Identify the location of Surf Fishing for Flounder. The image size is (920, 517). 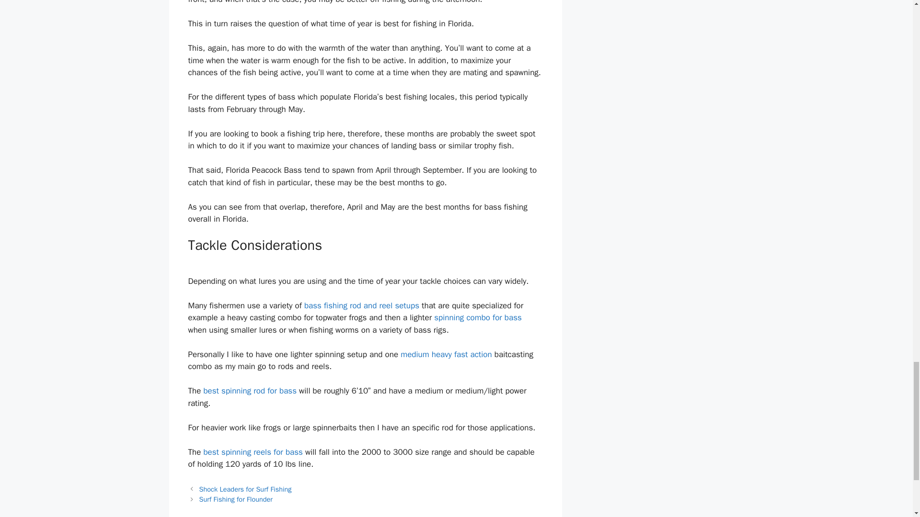
(236, 499).